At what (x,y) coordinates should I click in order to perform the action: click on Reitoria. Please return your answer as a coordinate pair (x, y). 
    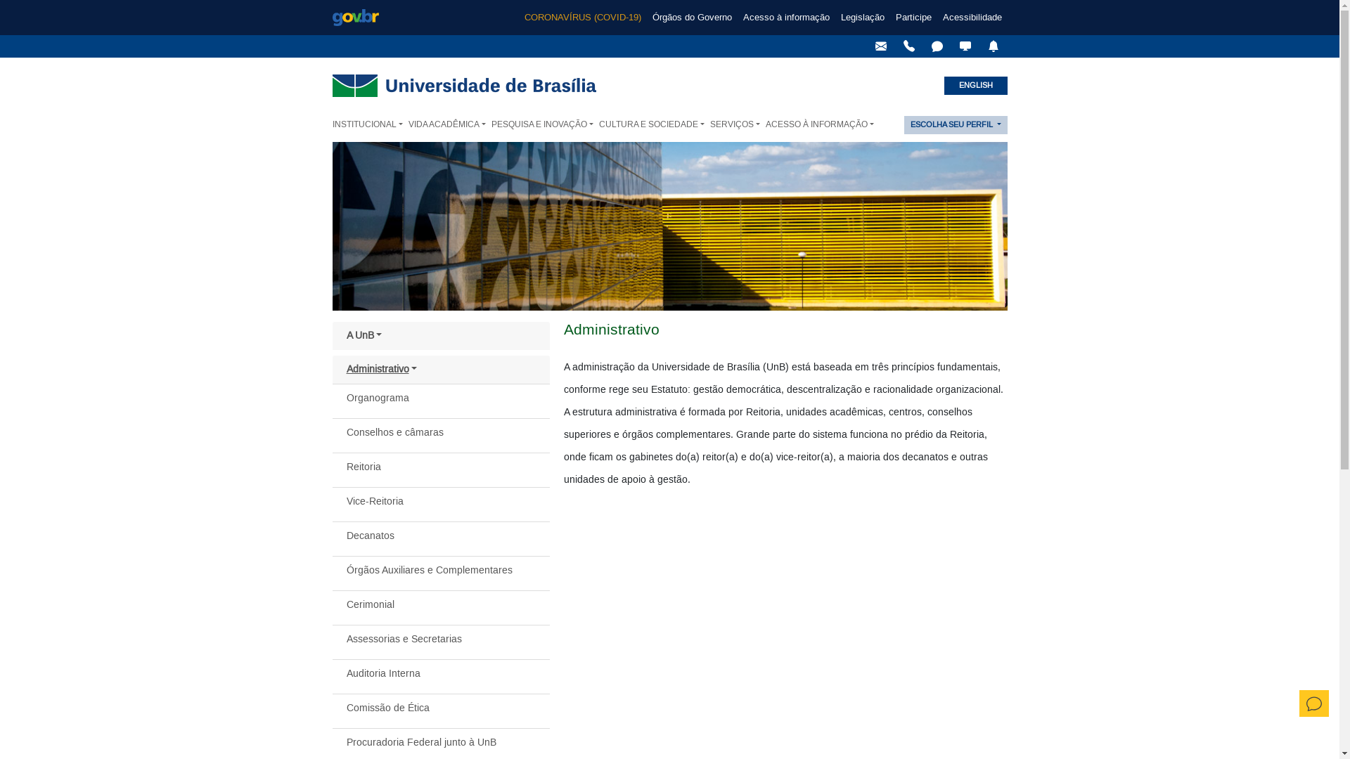
    Looking at the image, I should click on (441, 467).